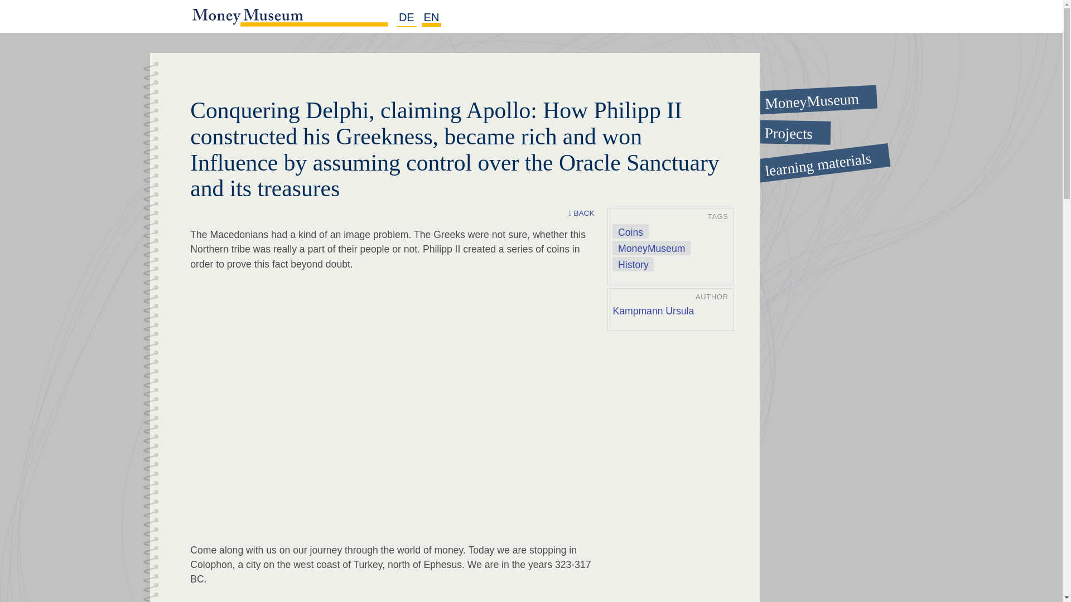 This screenshot has height=602, width=1071. I want to click on DE, so click(406, 18).